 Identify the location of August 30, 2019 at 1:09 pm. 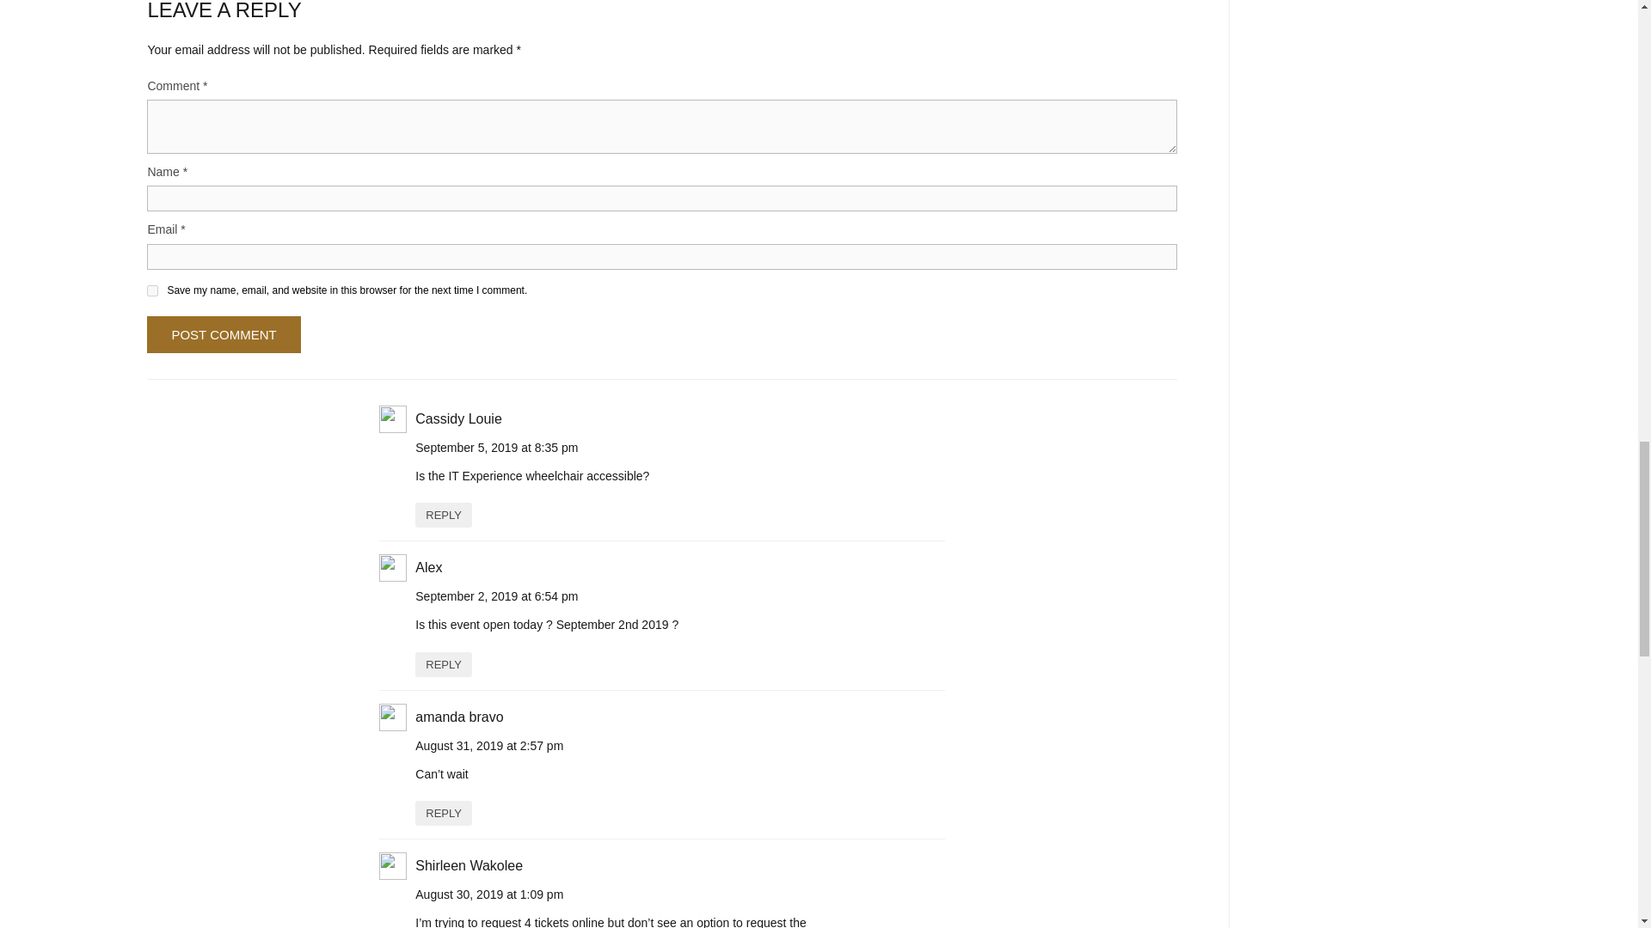
(488, 894).